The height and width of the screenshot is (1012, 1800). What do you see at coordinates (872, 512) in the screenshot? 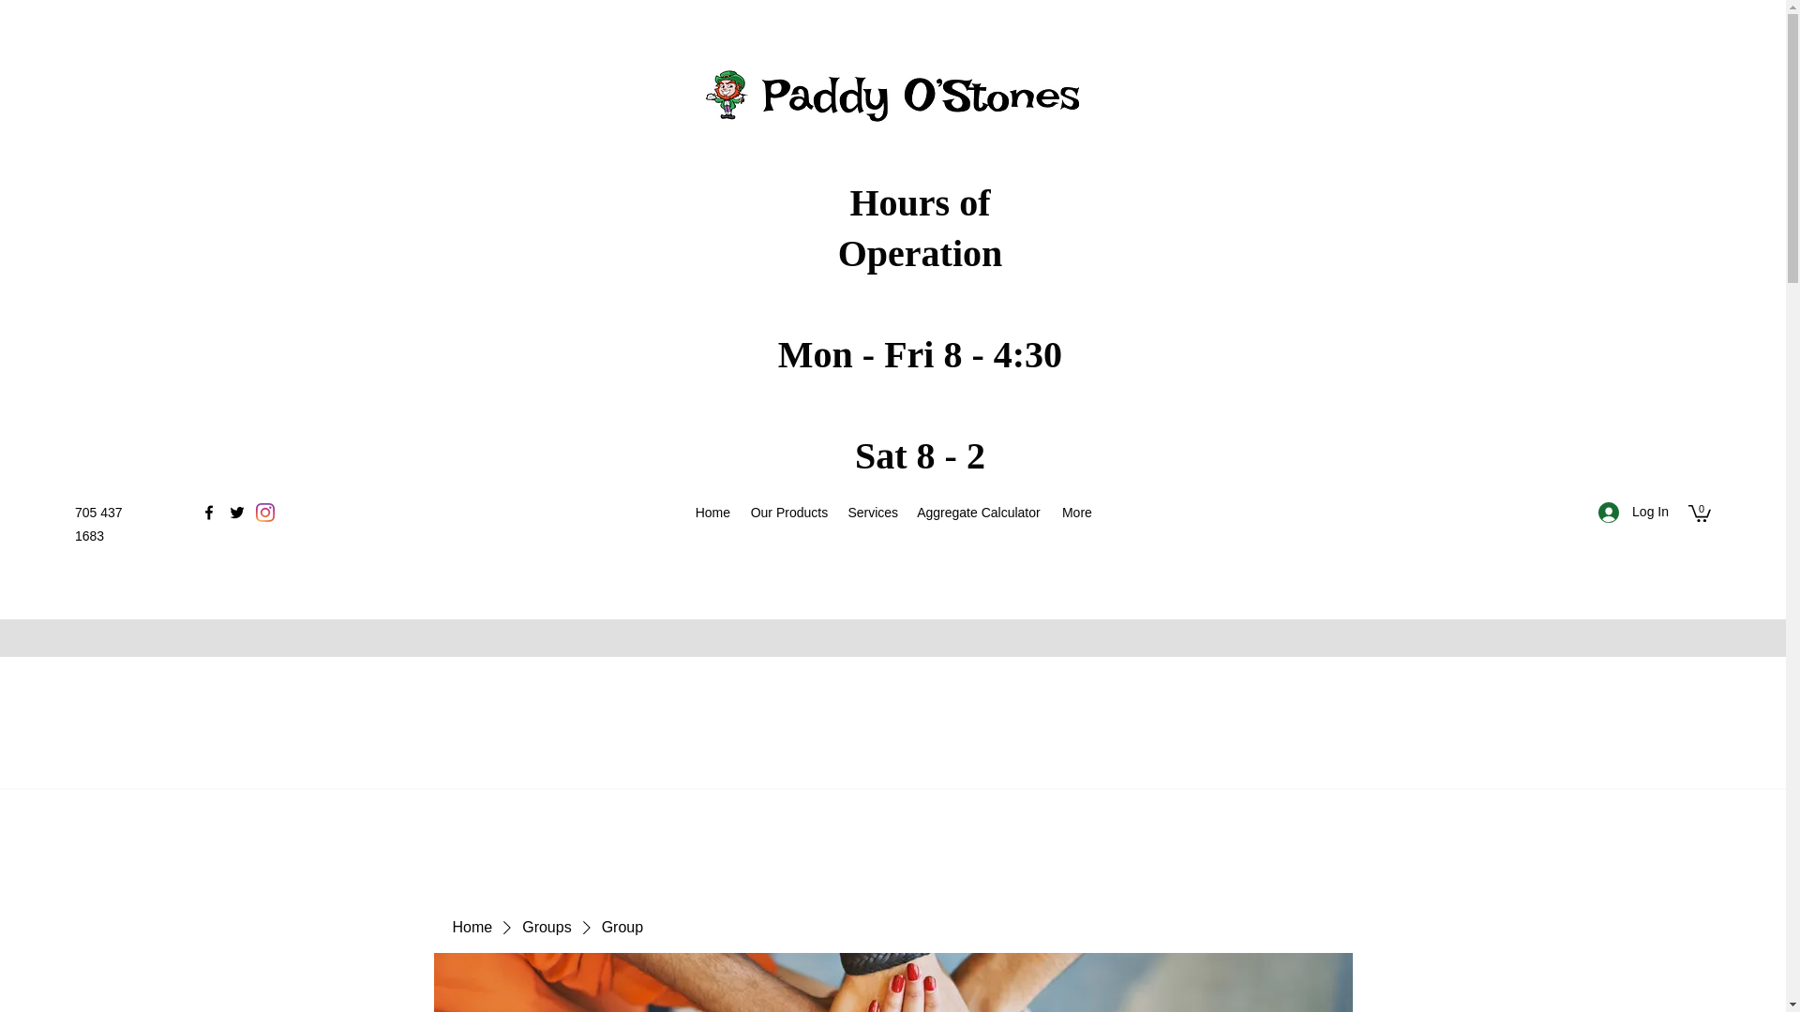
I see `Services` at bounding box center [872, 512].